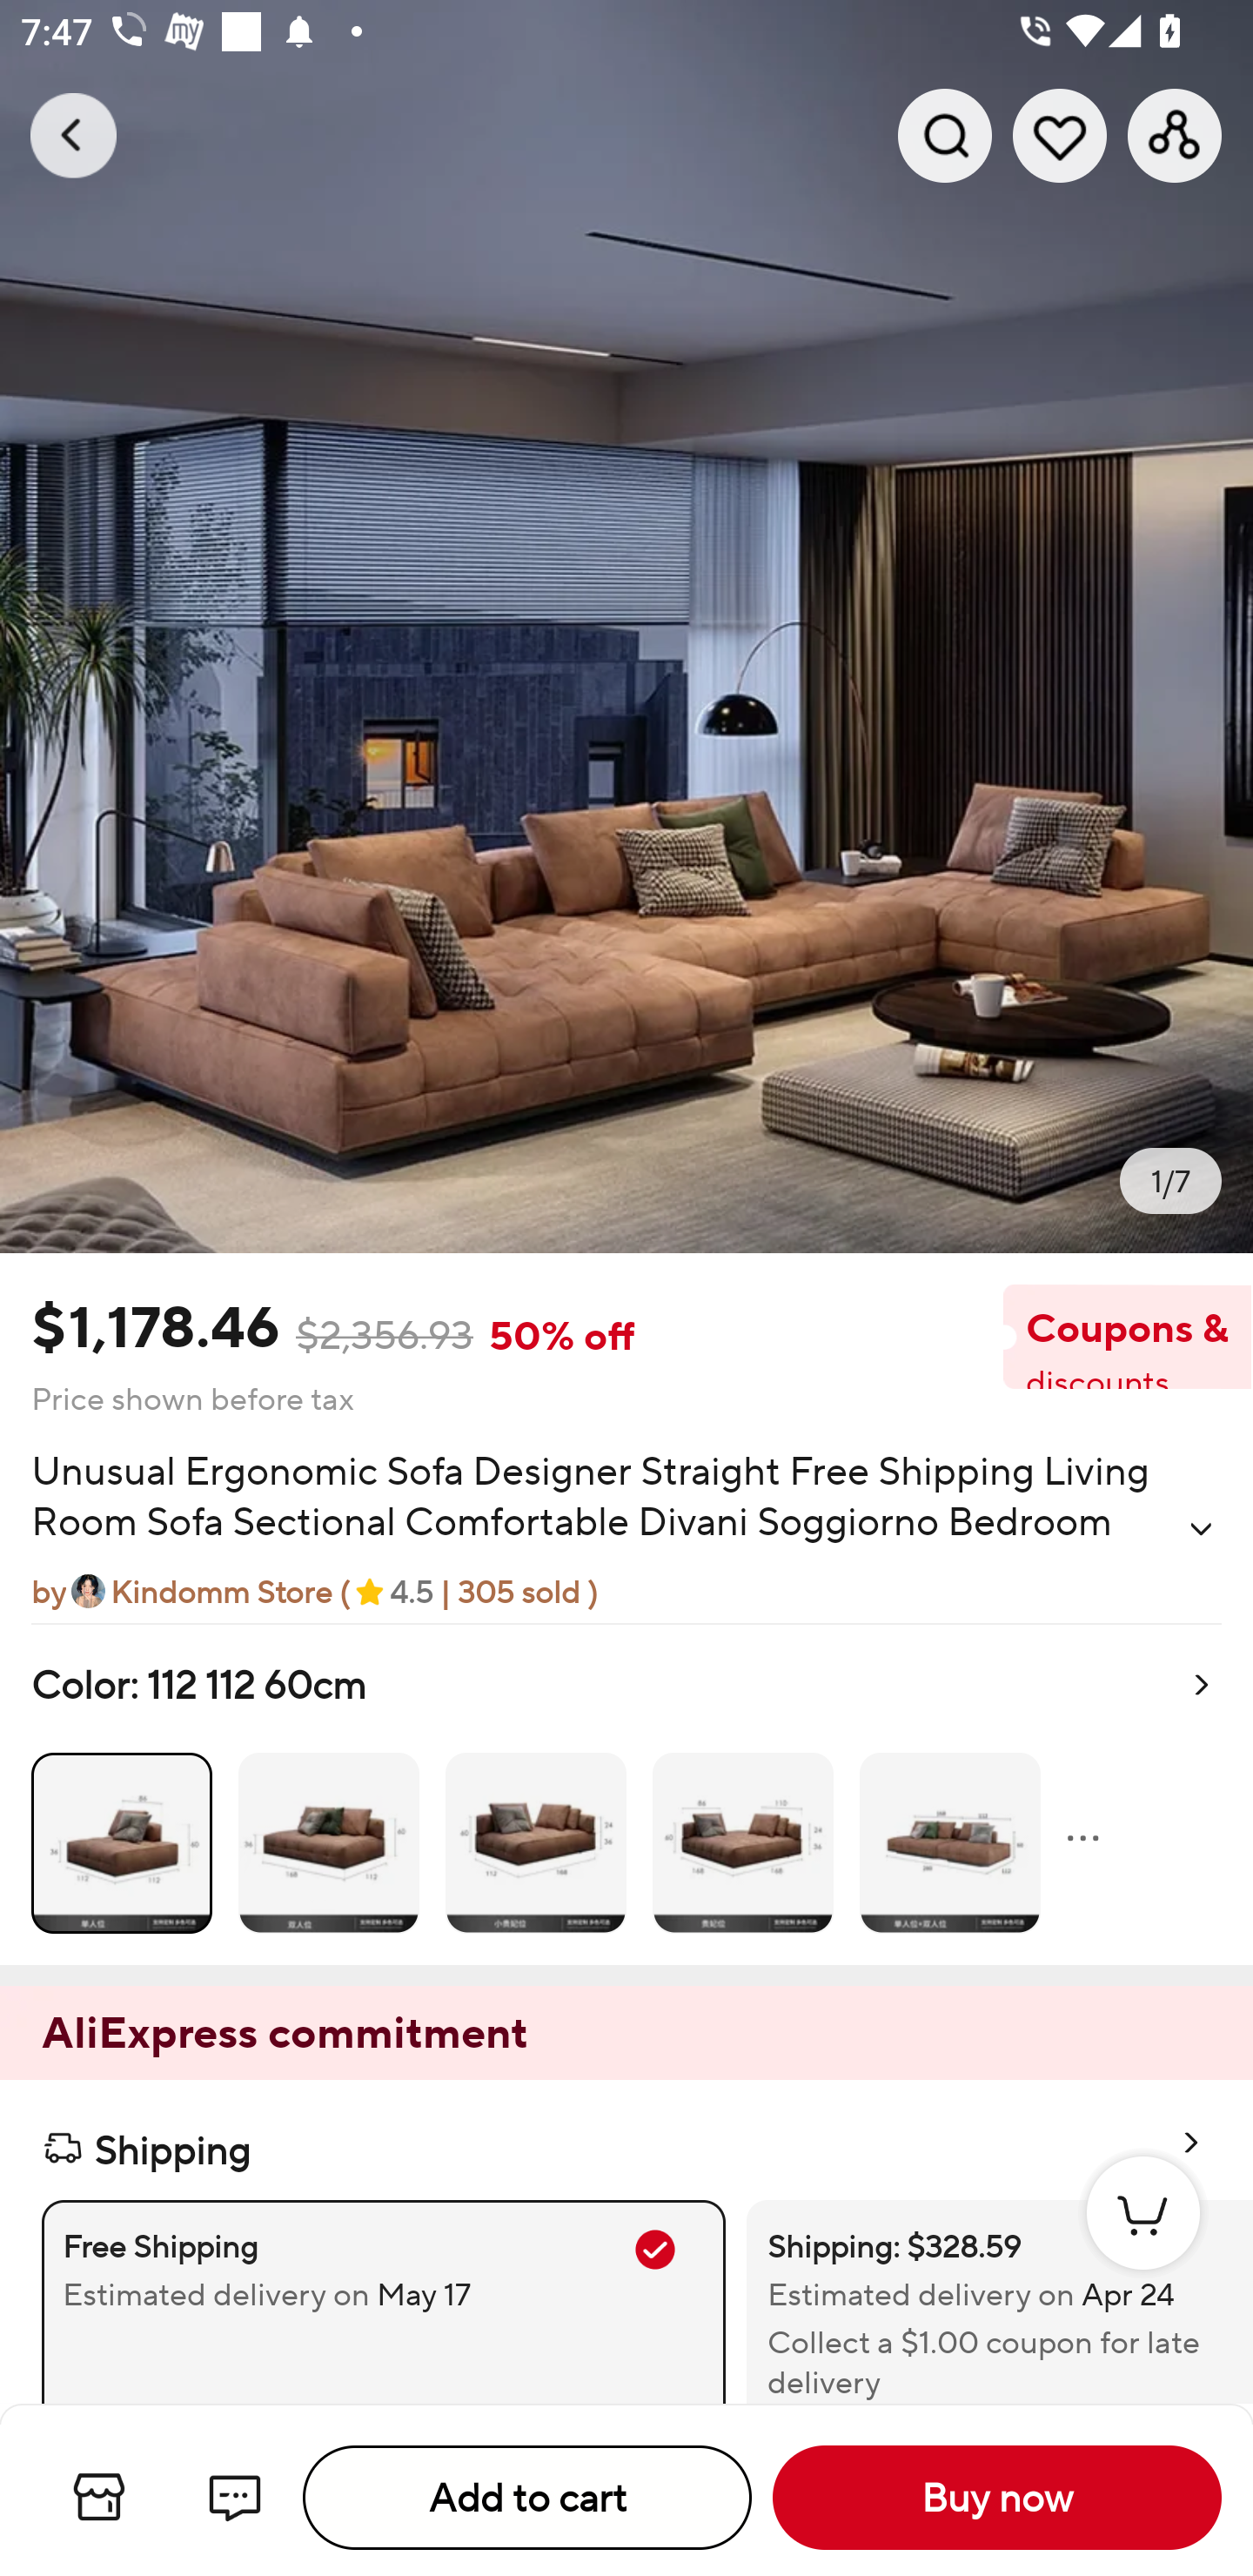  I want to click on Color: 112 112 60cm , so click(626, 1794).